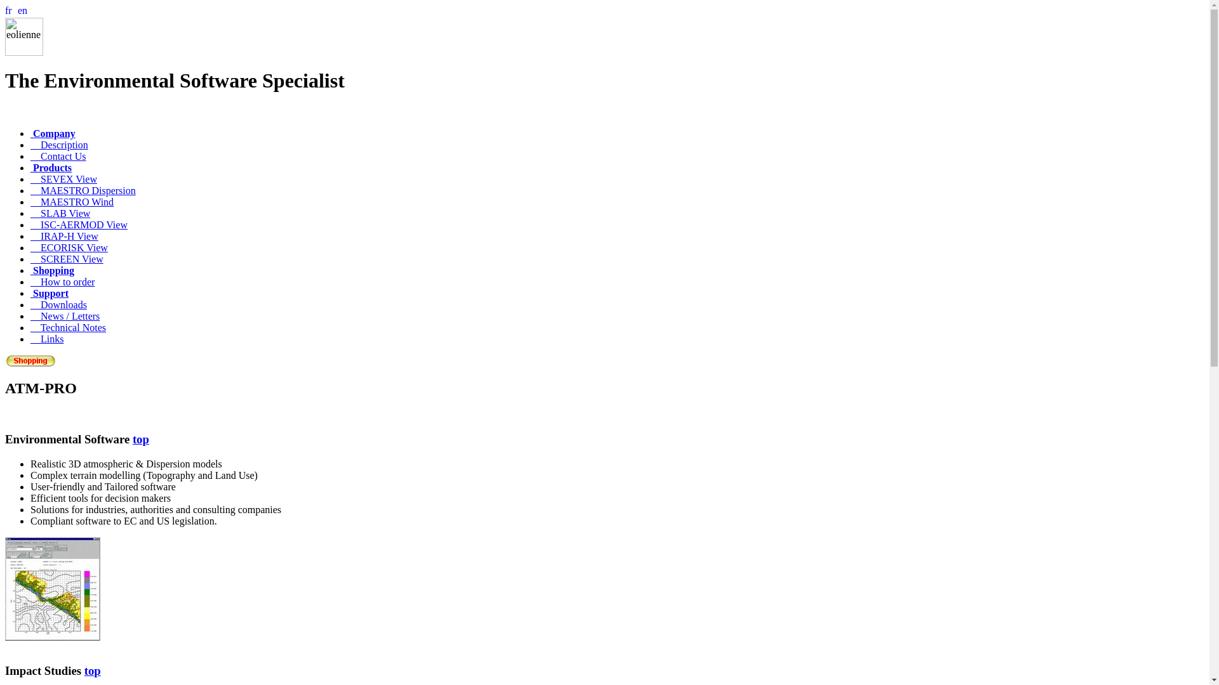  Describe the element at coordinates (79, 225) in the screenshot. I see `    ISC-AERMOD View` at that location.